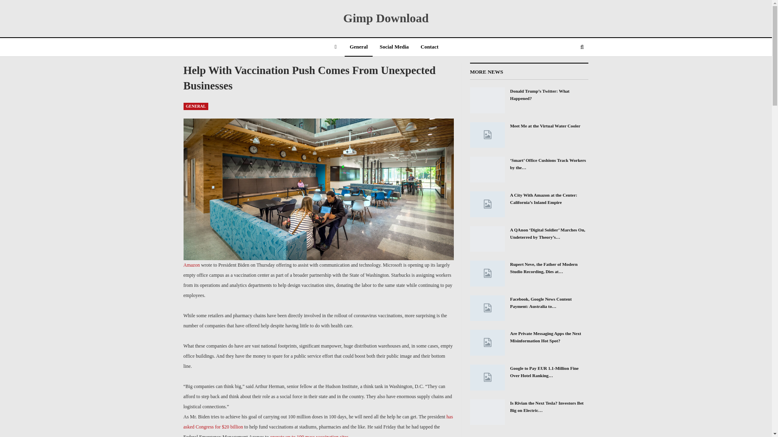  Describe the element at coordinates (195, 106) in the screenshot. I see `GENERAL` at that location.